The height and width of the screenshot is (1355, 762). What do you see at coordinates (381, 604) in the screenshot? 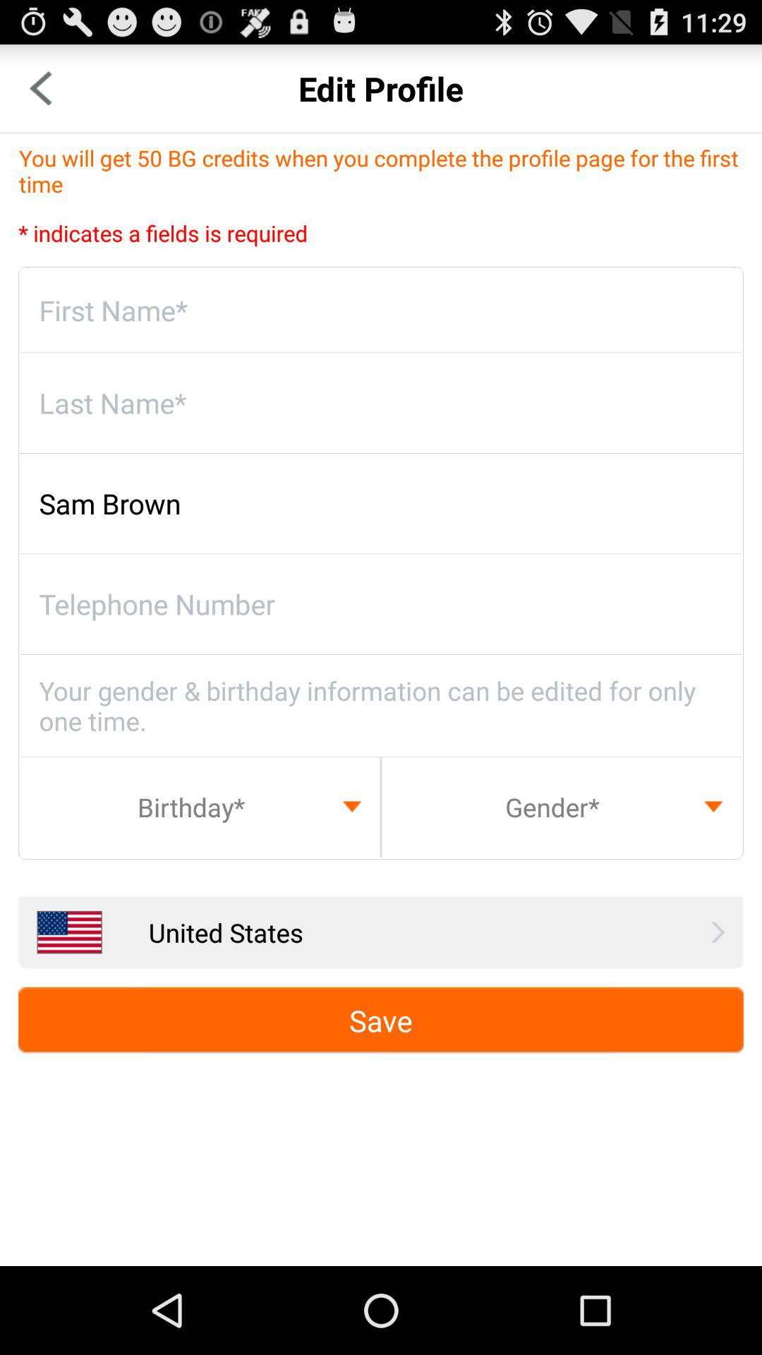
I see `enter your telephone number` at bounding box center [381, 604].